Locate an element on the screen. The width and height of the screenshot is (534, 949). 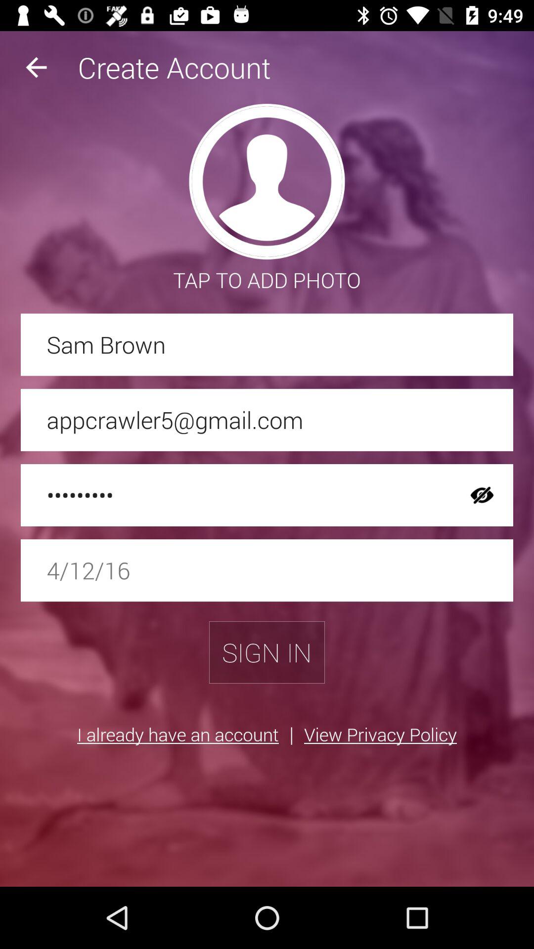
jump until the sign in icon is located at coordinates (267, 652).